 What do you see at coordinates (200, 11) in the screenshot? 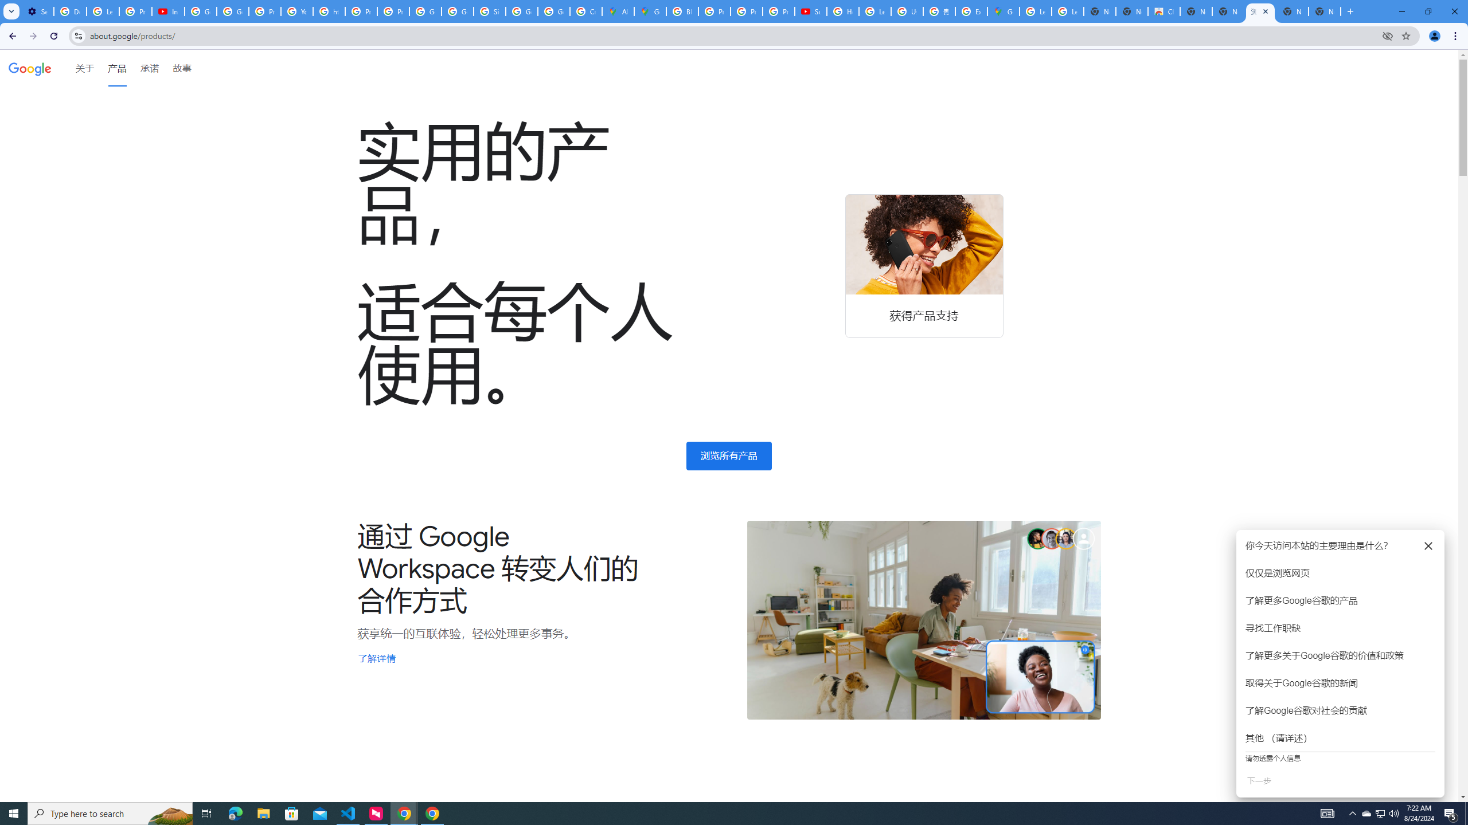
I see `Google Account Help` at bounding box center [200, 11].